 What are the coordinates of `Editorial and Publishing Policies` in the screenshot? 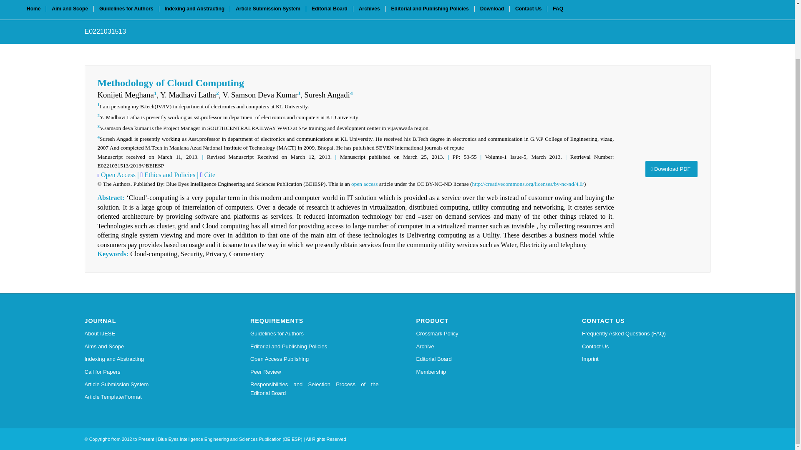 It's located at (315, 346).